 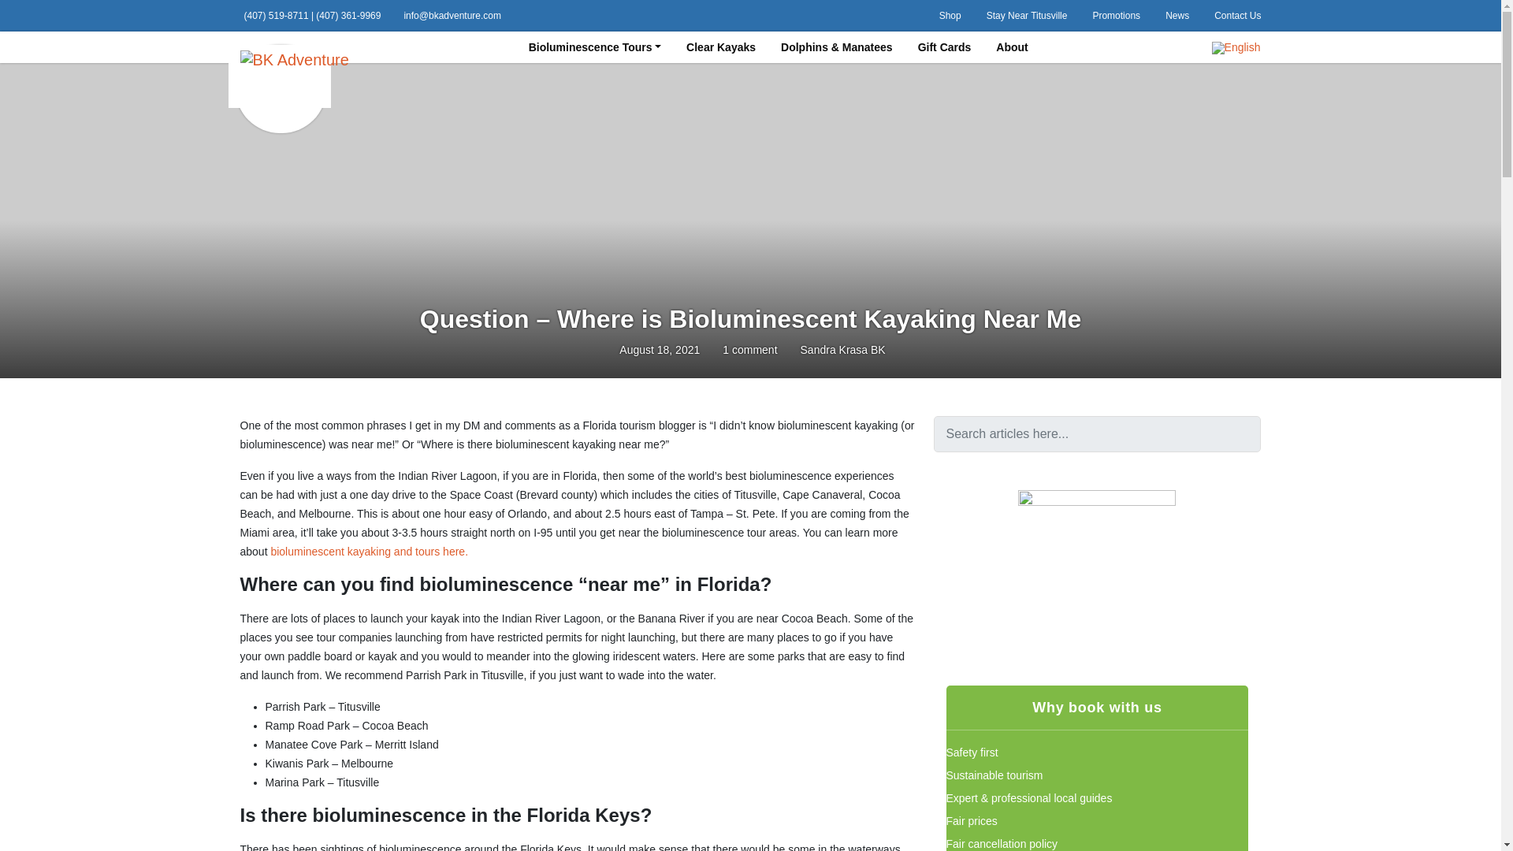 What do you see at coordinates (1011, 46) in the screenshot?
I see `About` at bounding box center [1011, 46].